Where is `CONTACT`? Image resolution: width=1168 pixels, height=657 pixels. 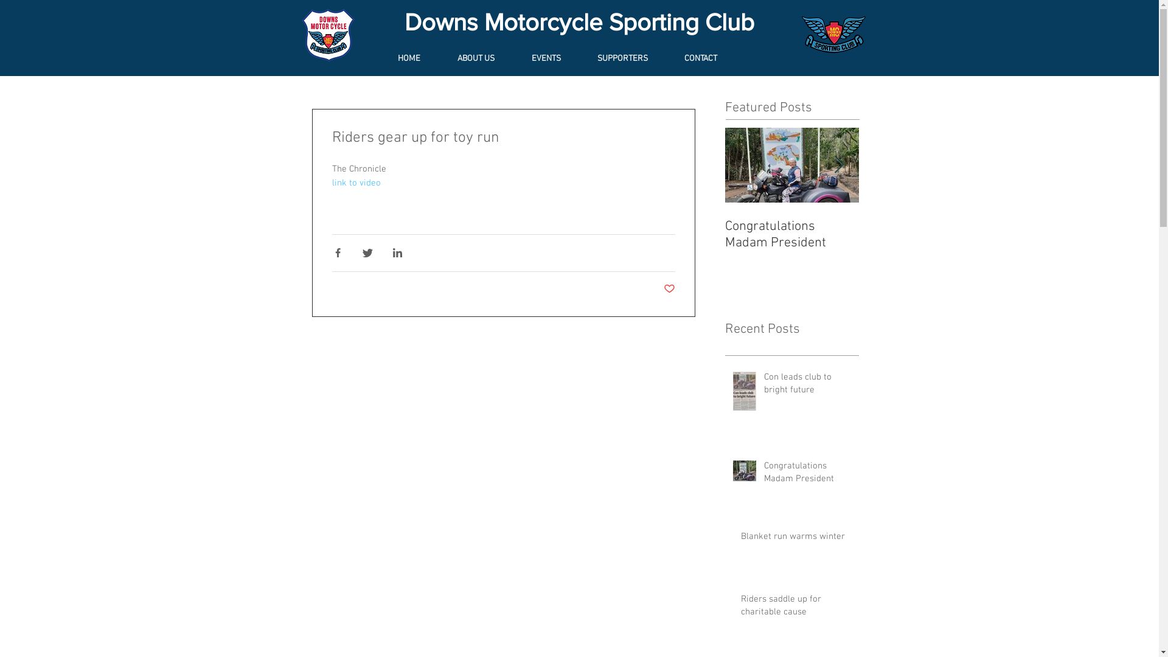
CONTACT is located at coordinates (712, 59).